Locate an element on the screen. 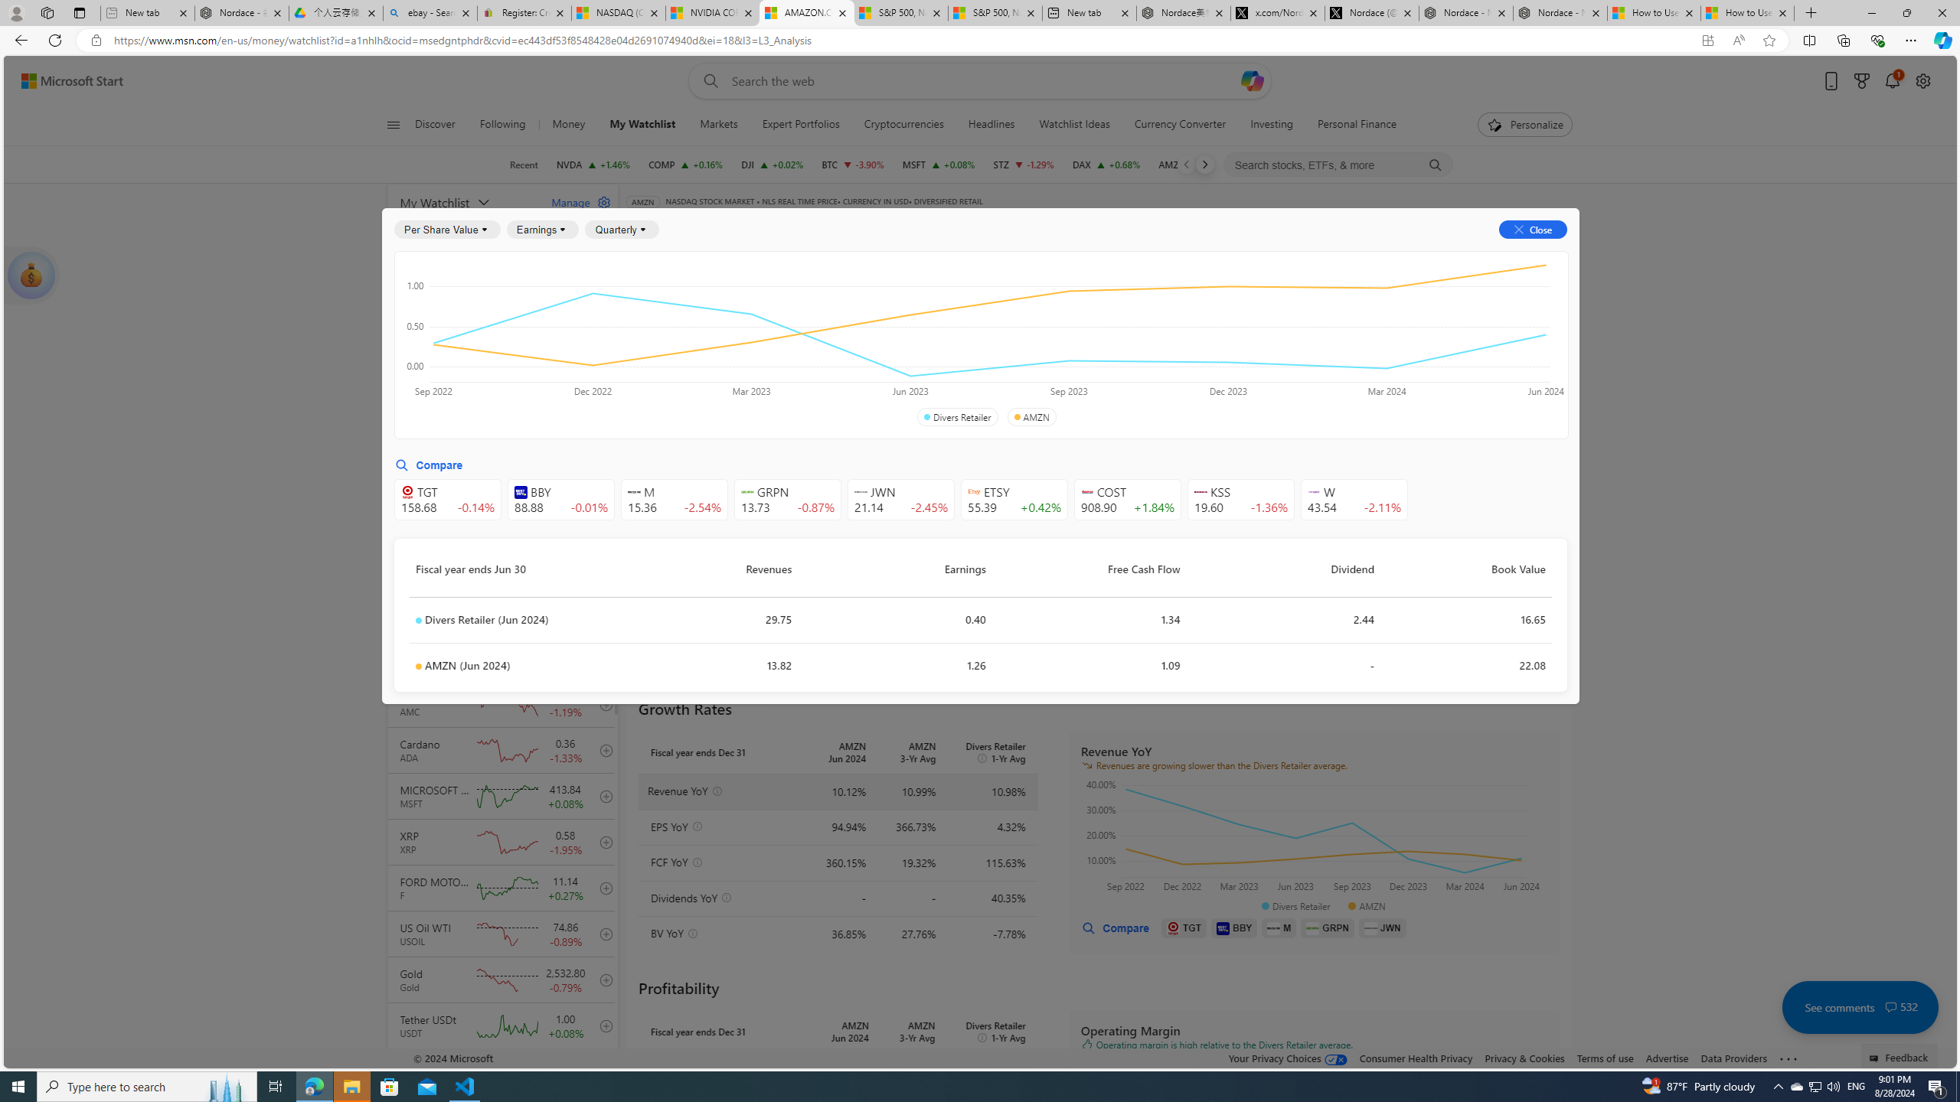 This screenshot has width=1960, height=1102. Personalize is located at coordinates (1525, 125).